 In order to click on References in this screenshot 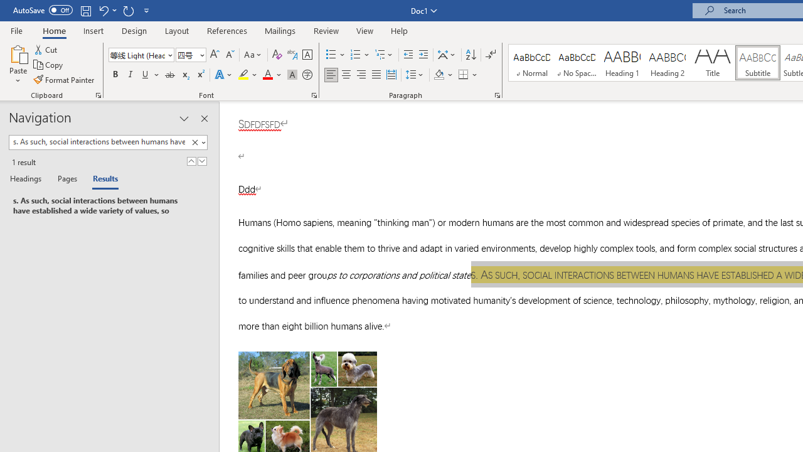, I will do `click(227, 30)`.